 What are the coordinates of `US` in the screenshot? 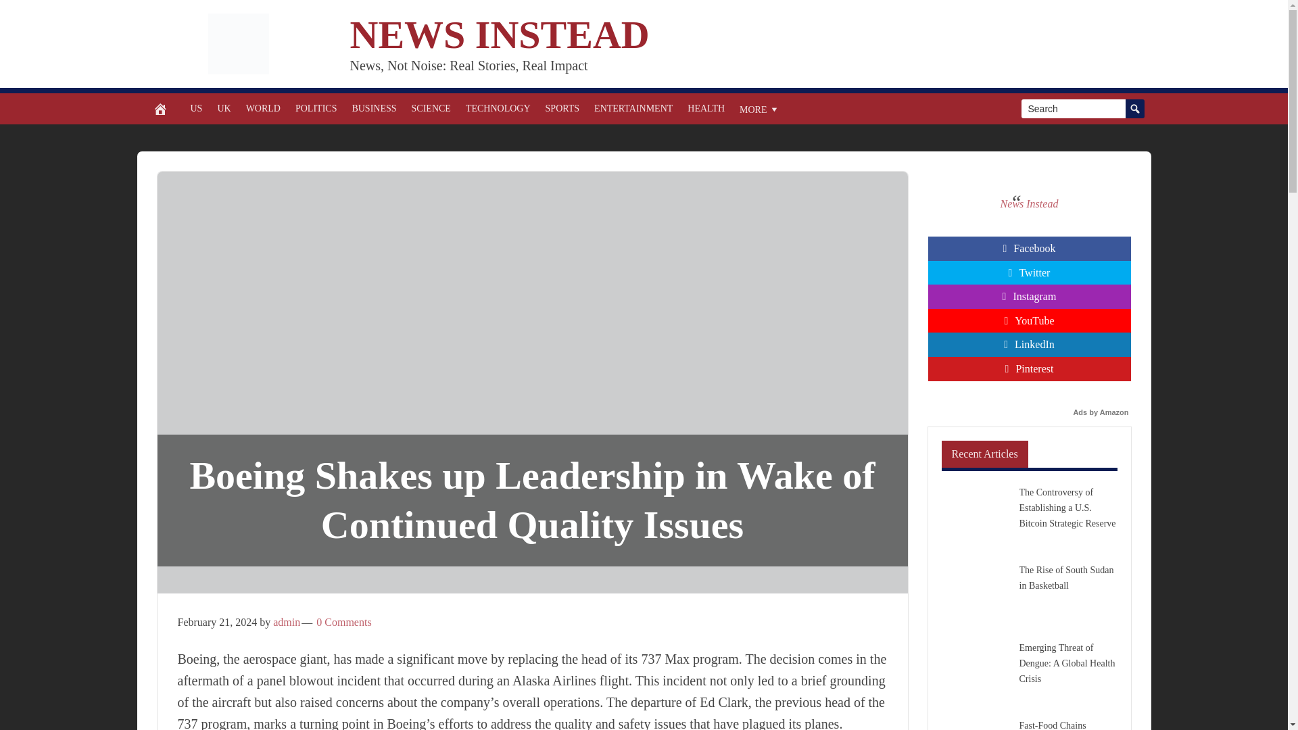 It's located at (196, 108).